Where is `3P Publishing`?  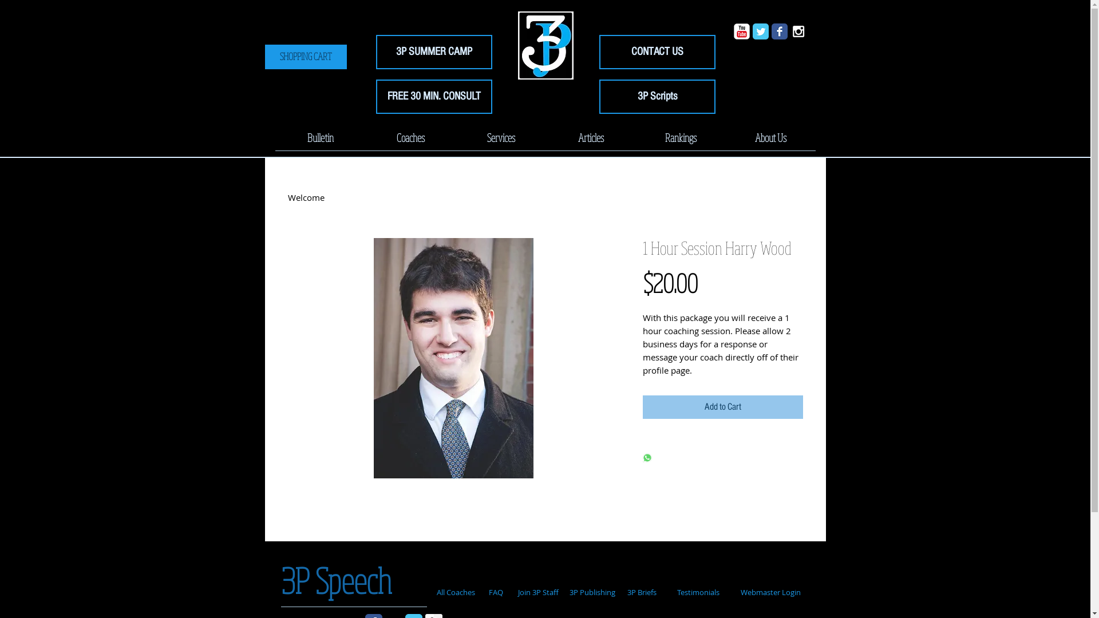
3P Publishing is located at coordinates (592, 593).